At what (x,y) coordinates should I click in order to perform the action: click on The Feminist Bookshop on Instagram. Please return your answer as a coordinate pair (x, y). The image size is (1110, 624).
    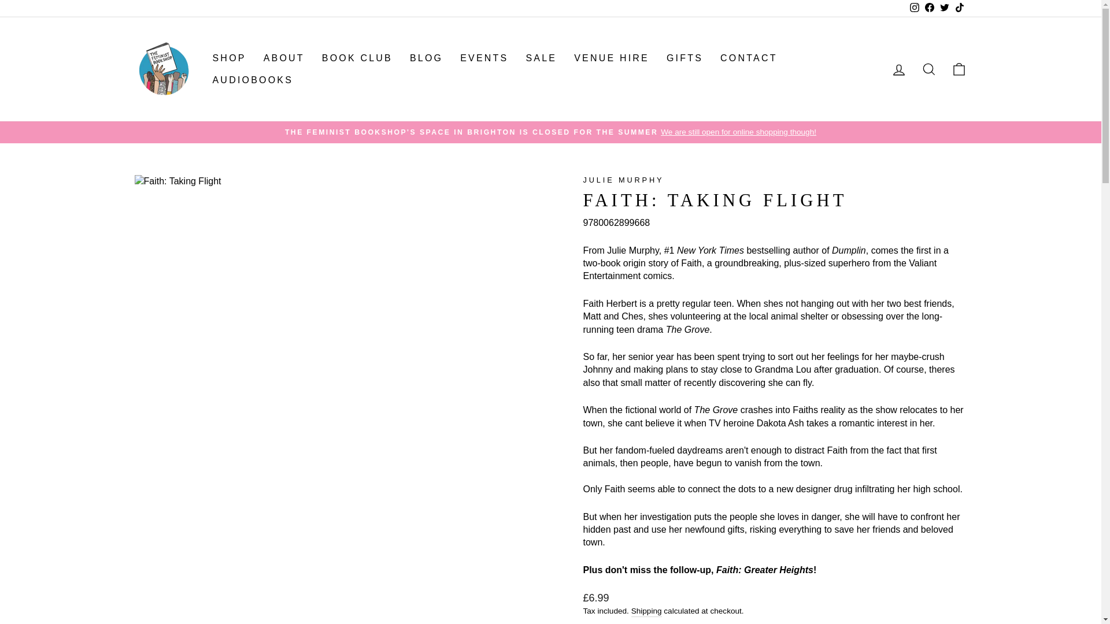
    Looking at the image, I should click on (913, 8).